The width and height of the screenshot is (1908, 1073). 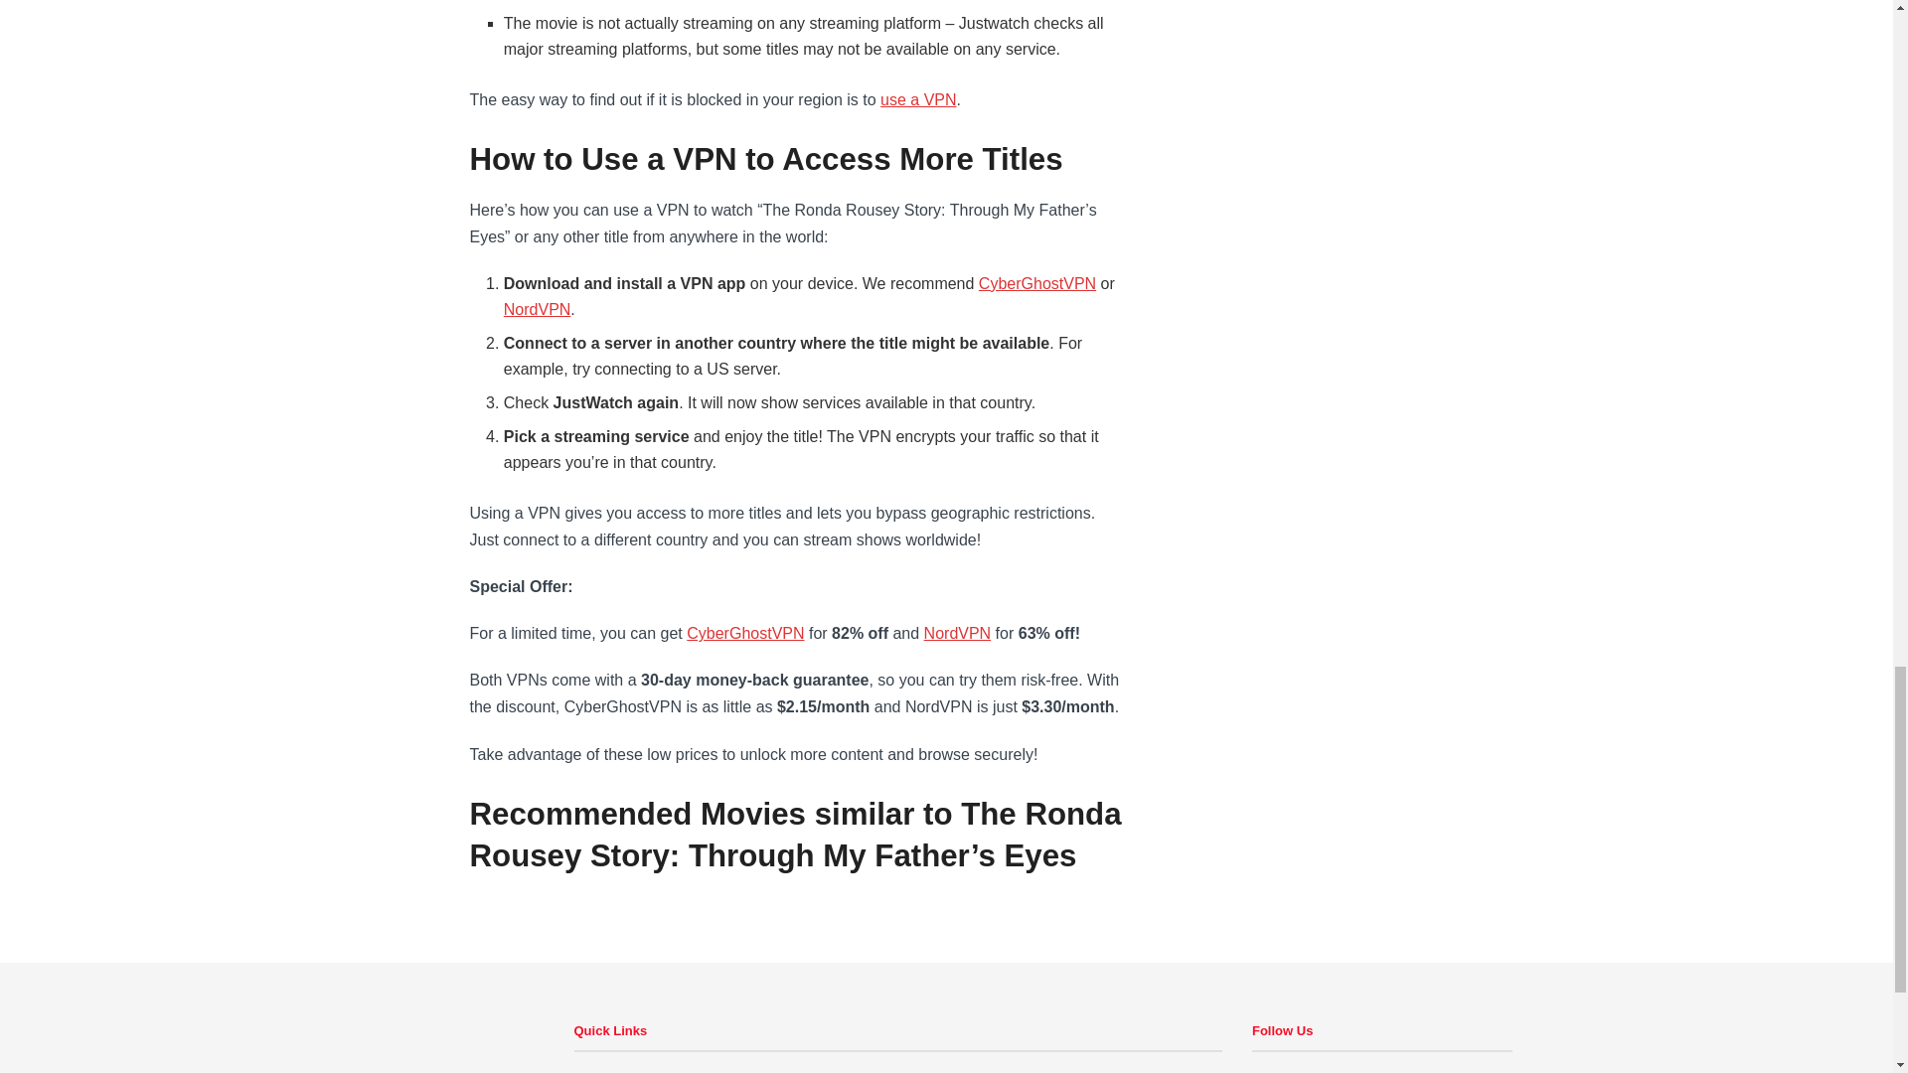 What do you see at coordinates (1036, 282) in the screenshot?
I see `cyberghostvpn` at bounding box center [1036, 282].